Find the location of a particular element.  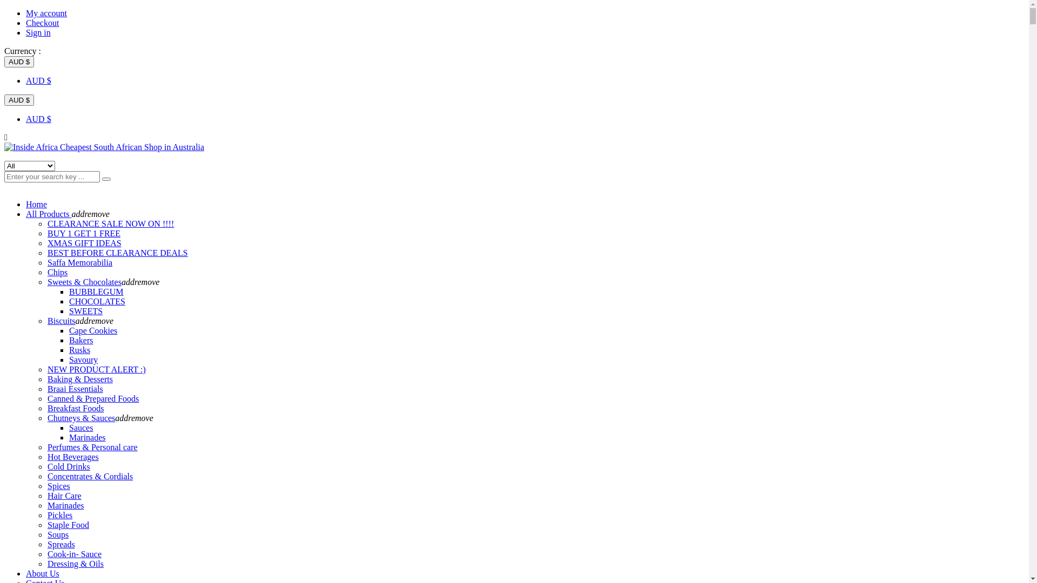

XMAS GIFT IDEAS is located at coordinates (84, 243).